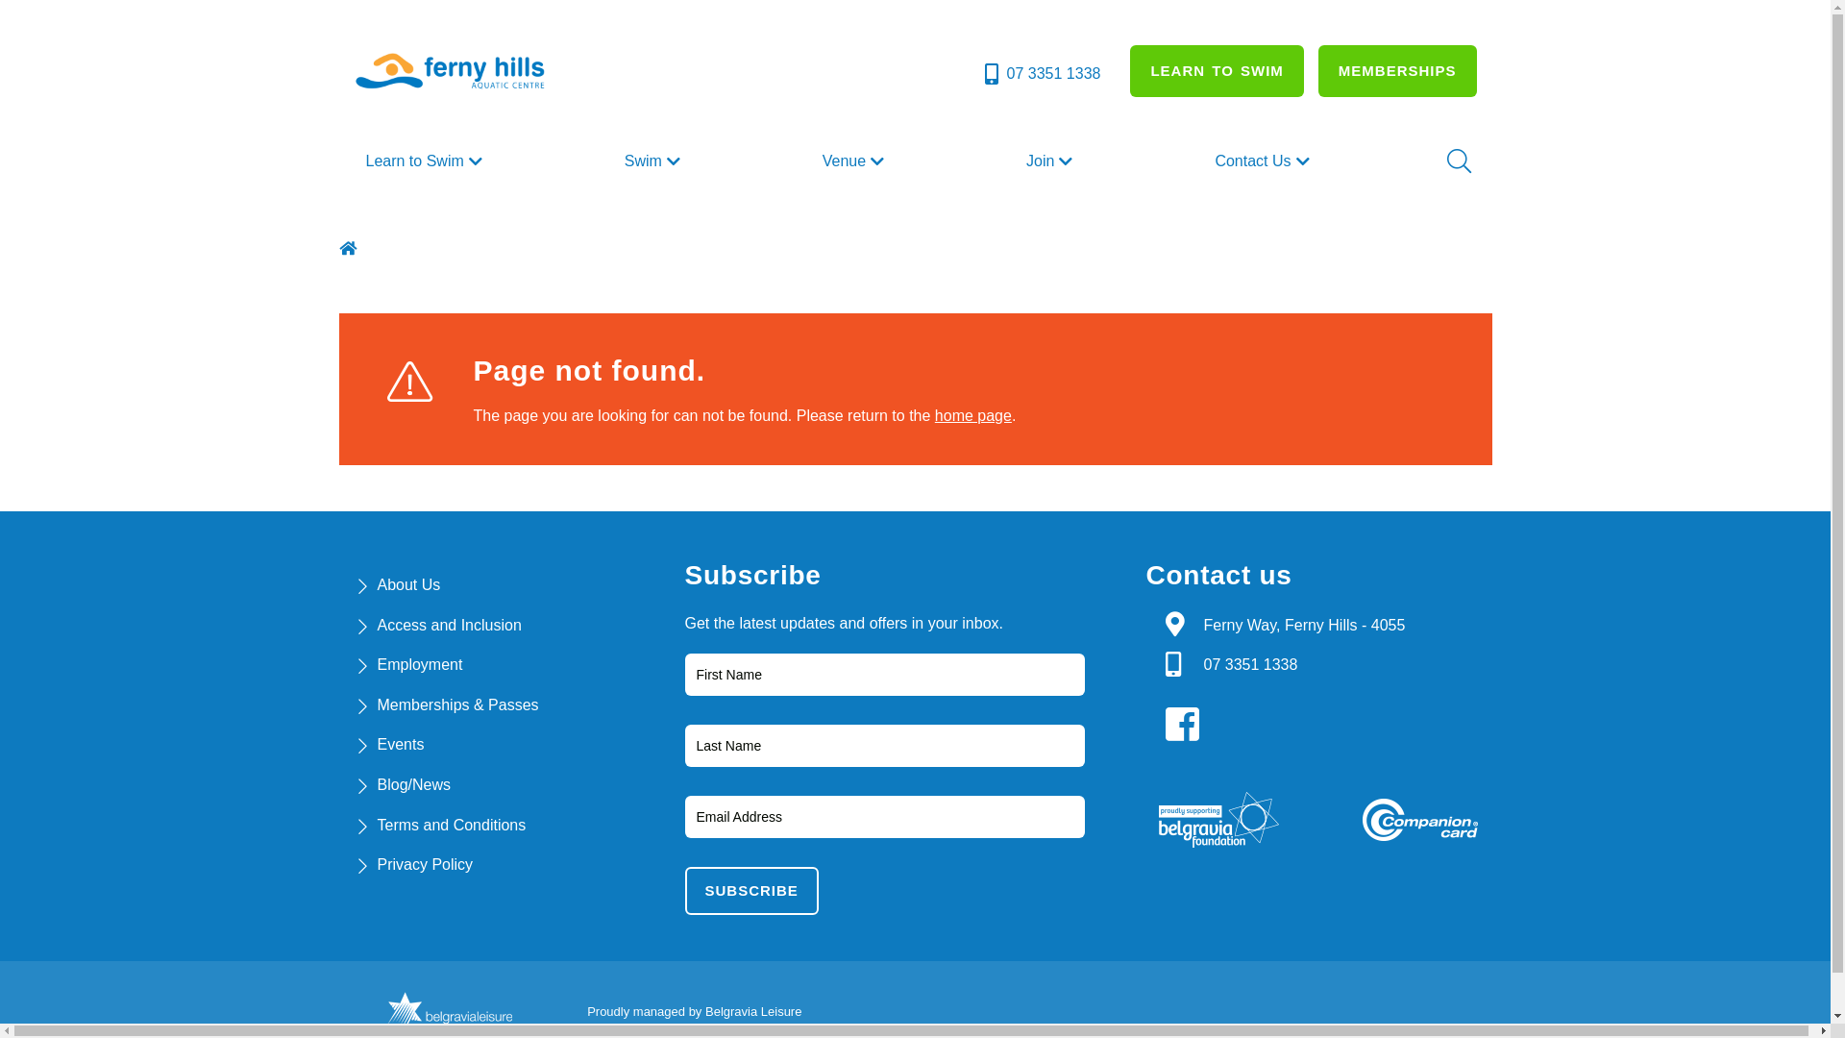 This screenshot has width=1845, height=1038. Describe the element at coordinates (457, 705) in the screenshot. I see `Memberships & Passes` at that location.